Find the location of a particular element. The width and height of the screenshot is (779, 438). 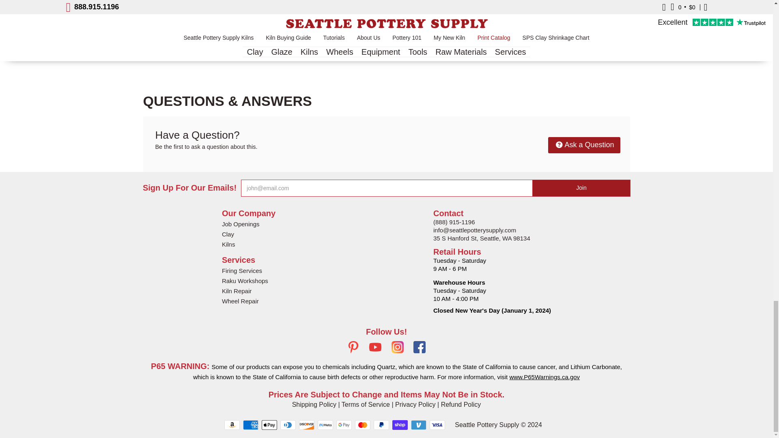

Google Pay is located at coordinates (344, 425).